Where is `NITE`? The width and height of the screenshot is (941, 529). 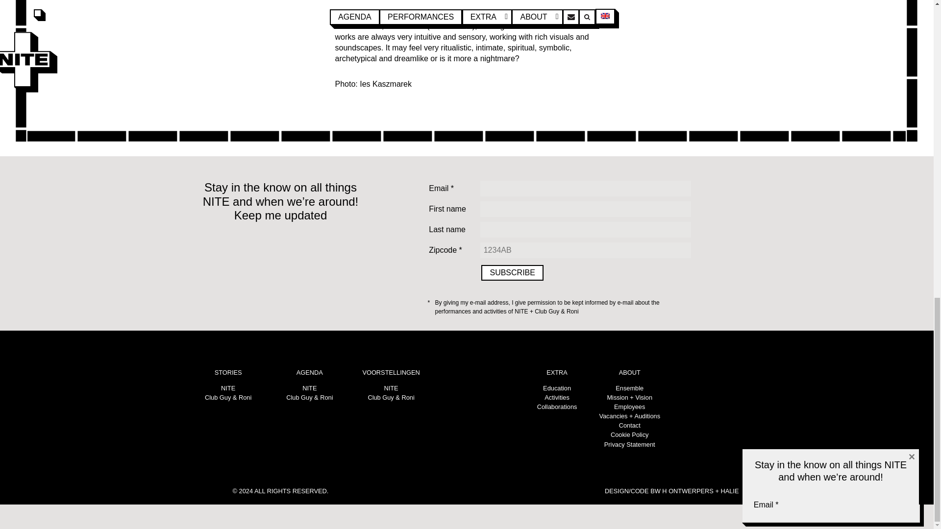 NITE is located at coordinates (391, 388).